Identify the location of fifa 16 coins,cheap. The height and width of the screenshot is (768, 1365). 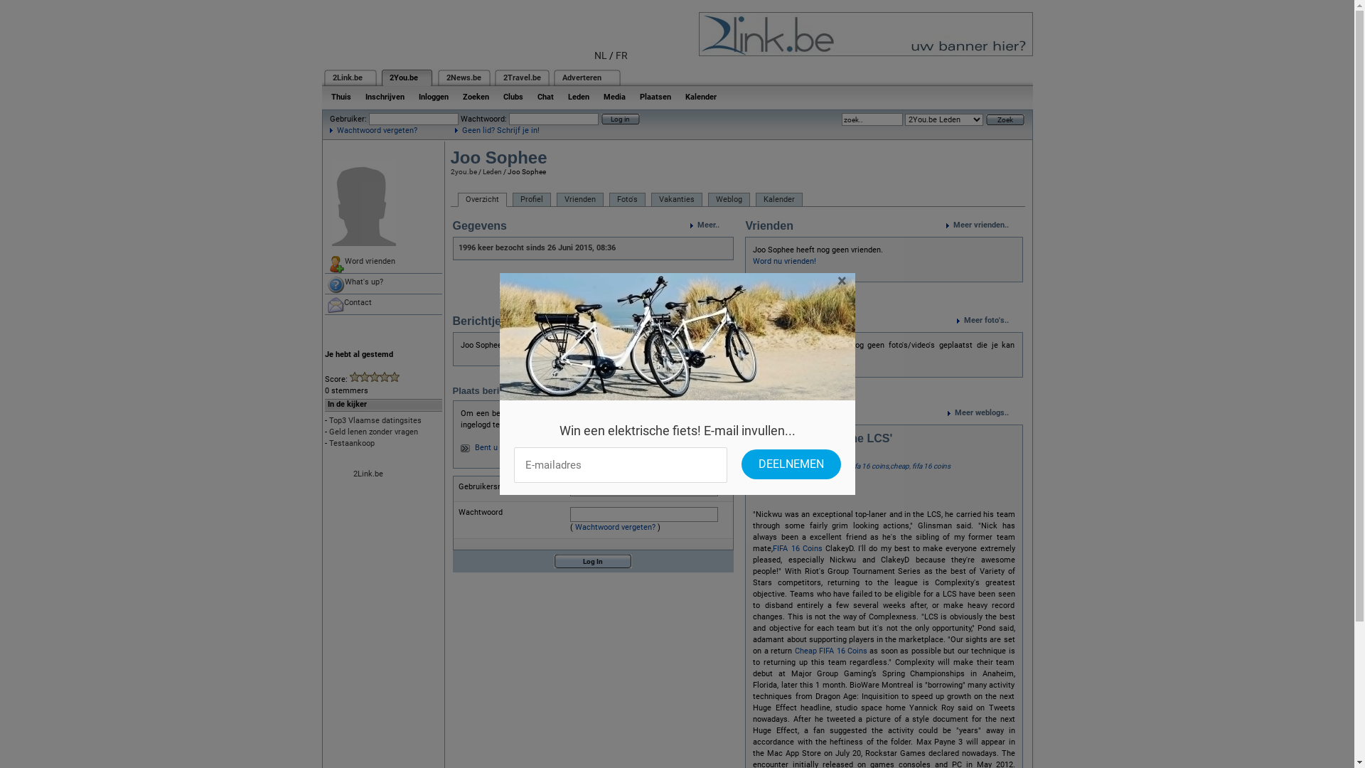
(880, 466).